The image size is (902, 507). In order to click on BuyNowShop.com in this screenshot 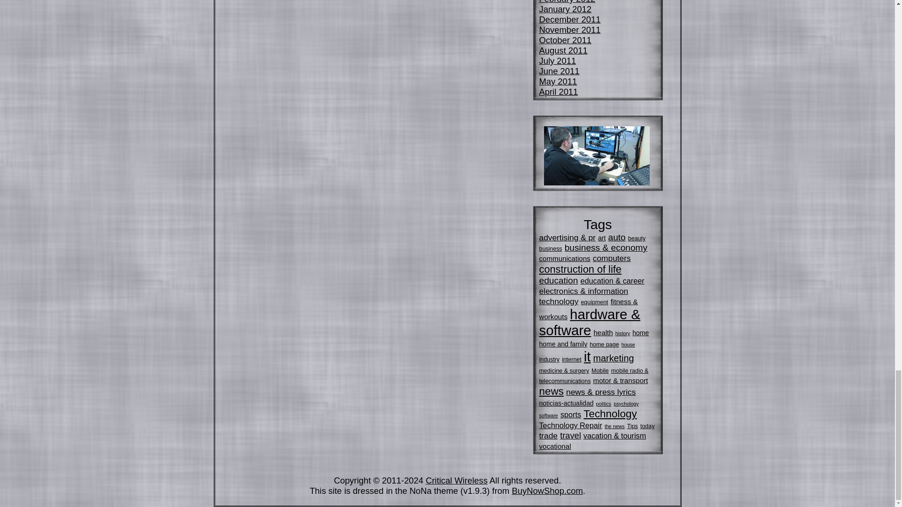, I will do `click(547, 491)`.